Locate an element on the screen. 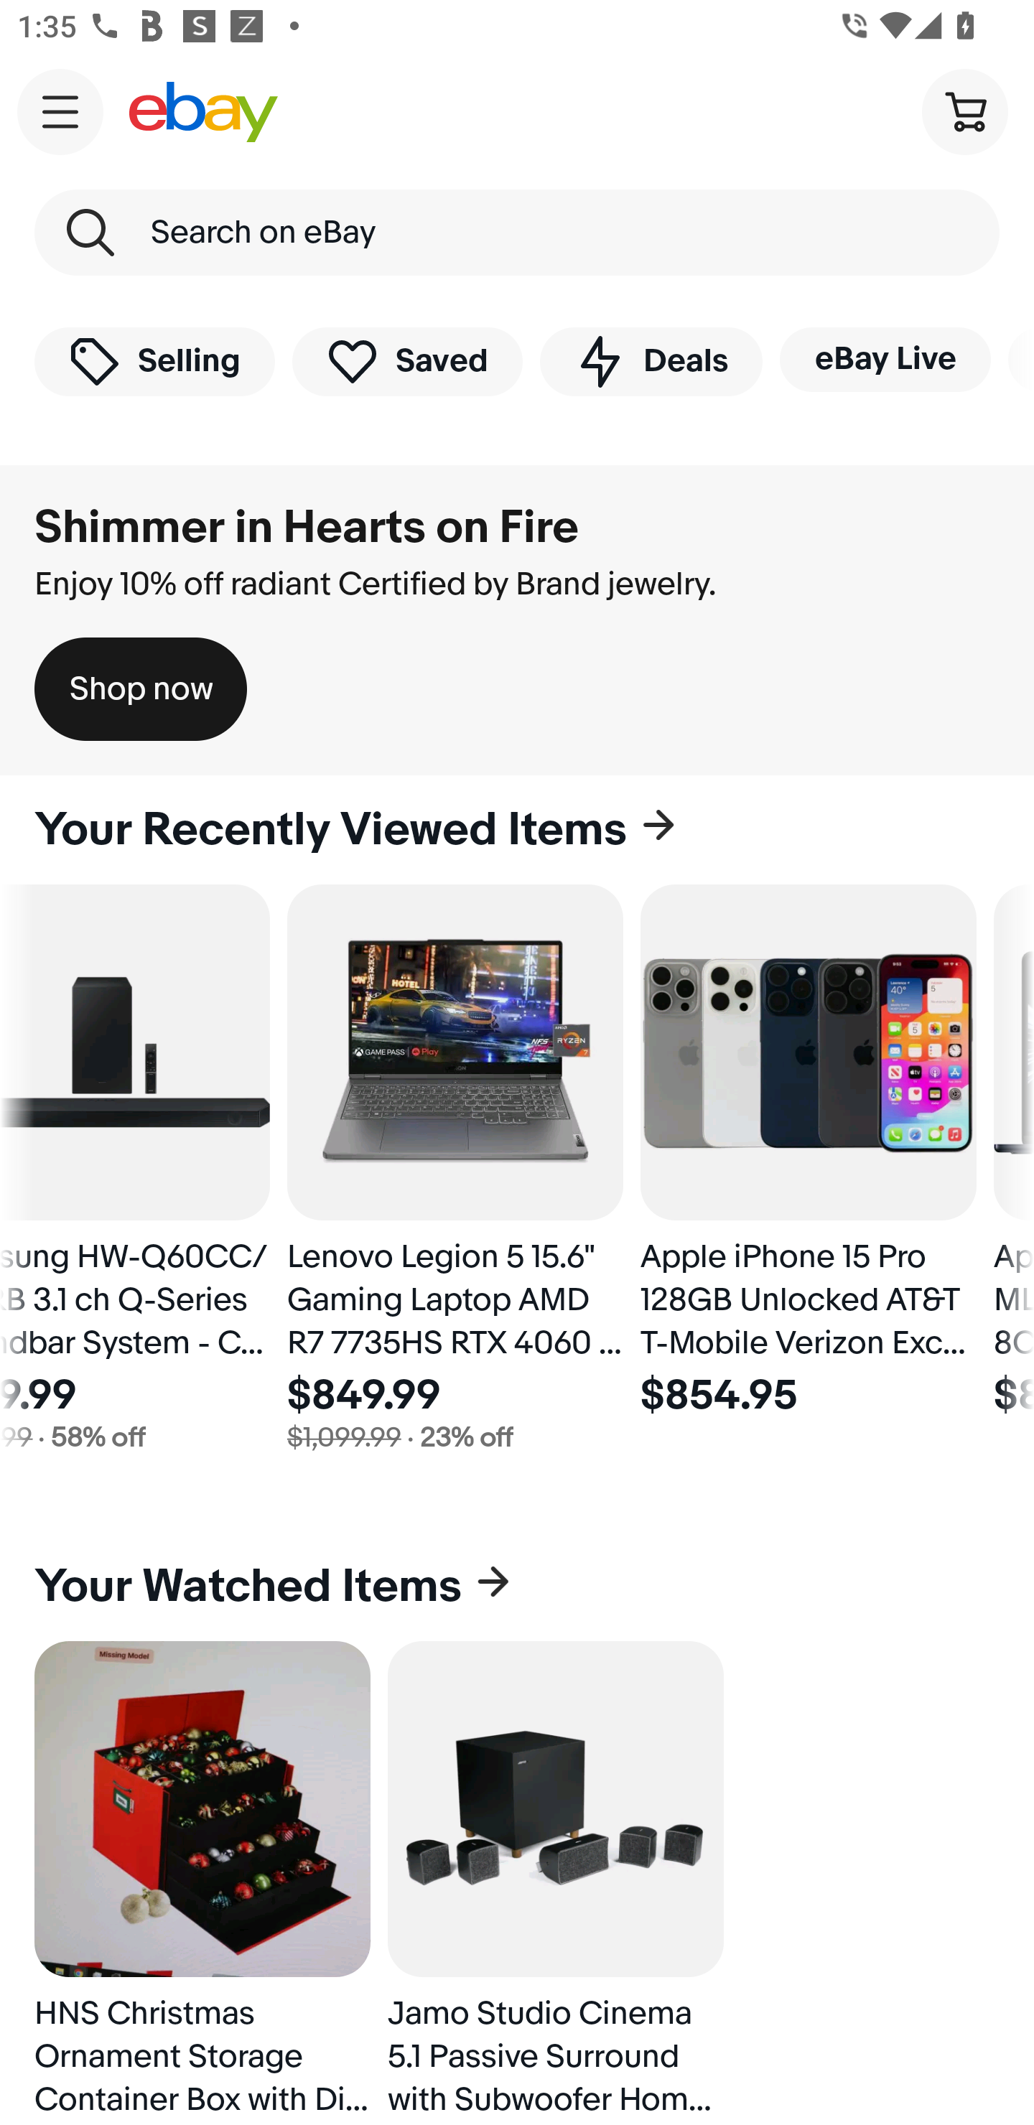 The image size is (1034, 2125). Shimmer in Hearts on Fire is located at coordinates (306, 528).